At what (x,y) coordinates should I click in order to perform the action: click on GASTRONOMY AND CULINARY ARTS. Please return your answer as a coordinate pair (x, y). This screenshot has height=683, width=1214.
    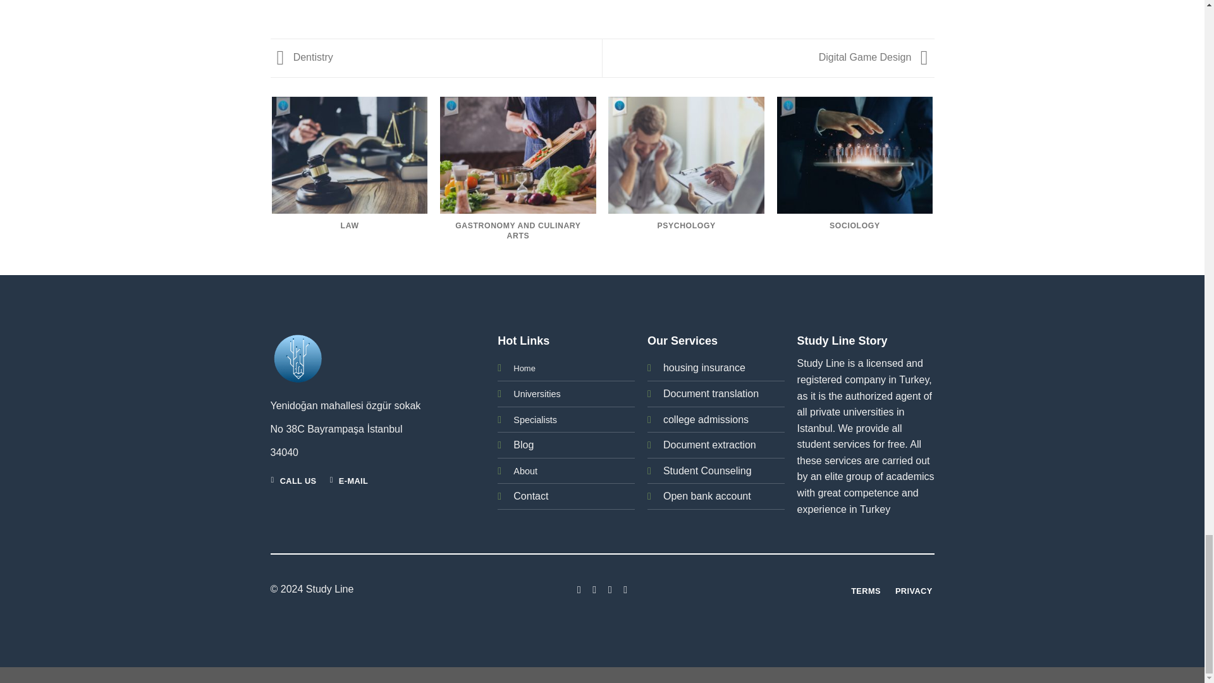
    Looking at the image, I should click on (517, 180).